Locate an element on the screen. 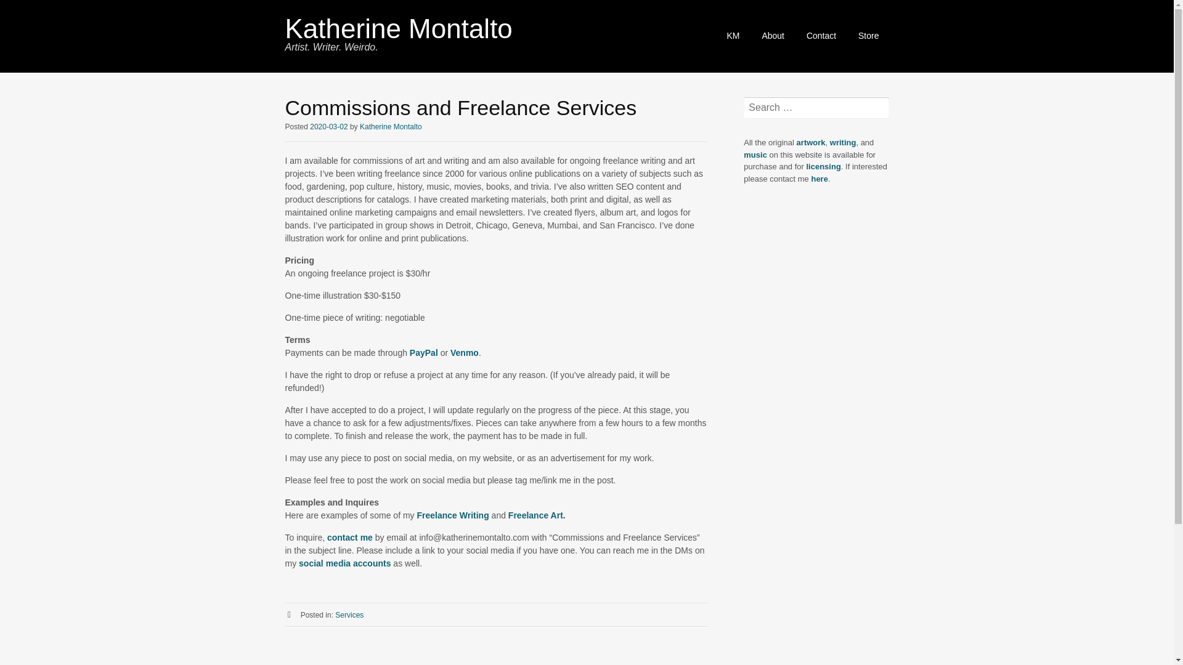  Store is located at coordinates (868, 36).